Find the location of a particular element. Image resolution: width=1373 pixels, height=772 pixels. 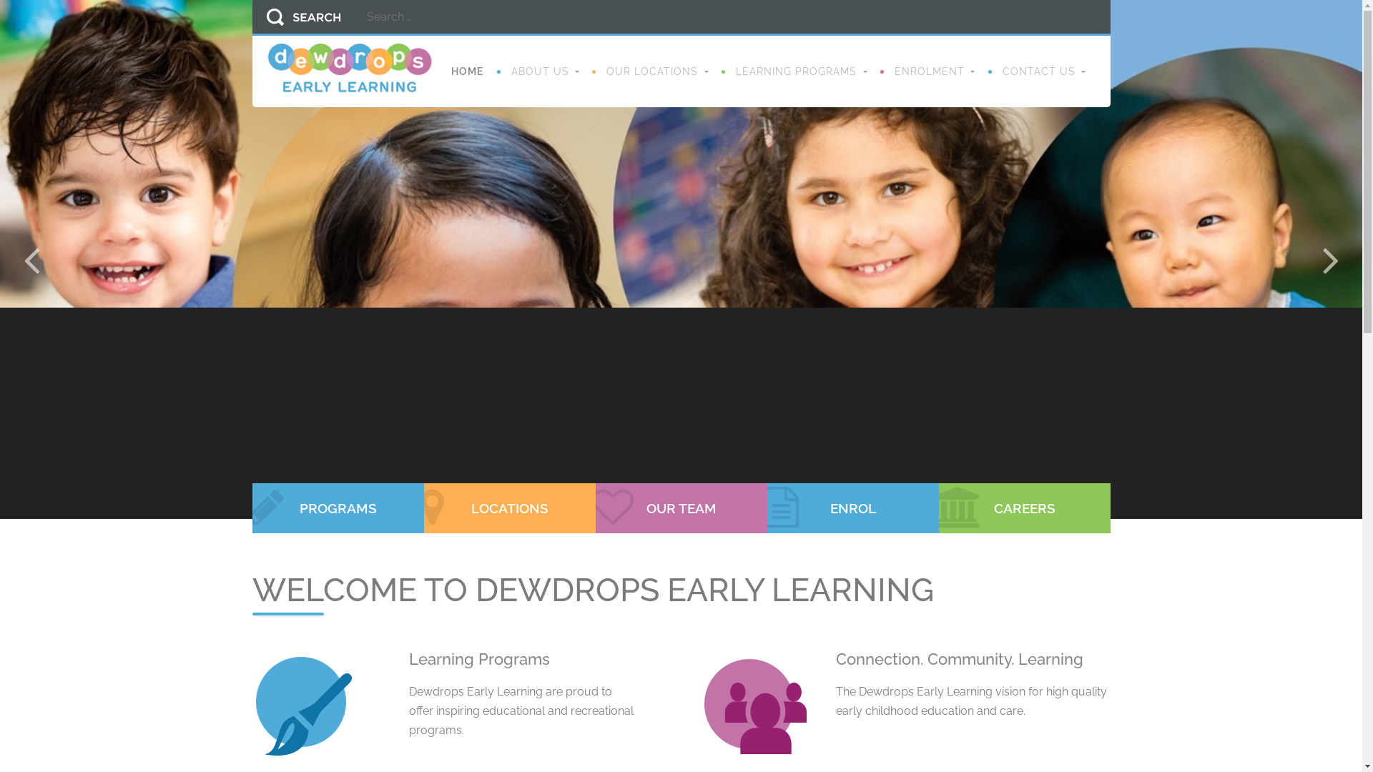

HOME is located at coordinates (468, 71).